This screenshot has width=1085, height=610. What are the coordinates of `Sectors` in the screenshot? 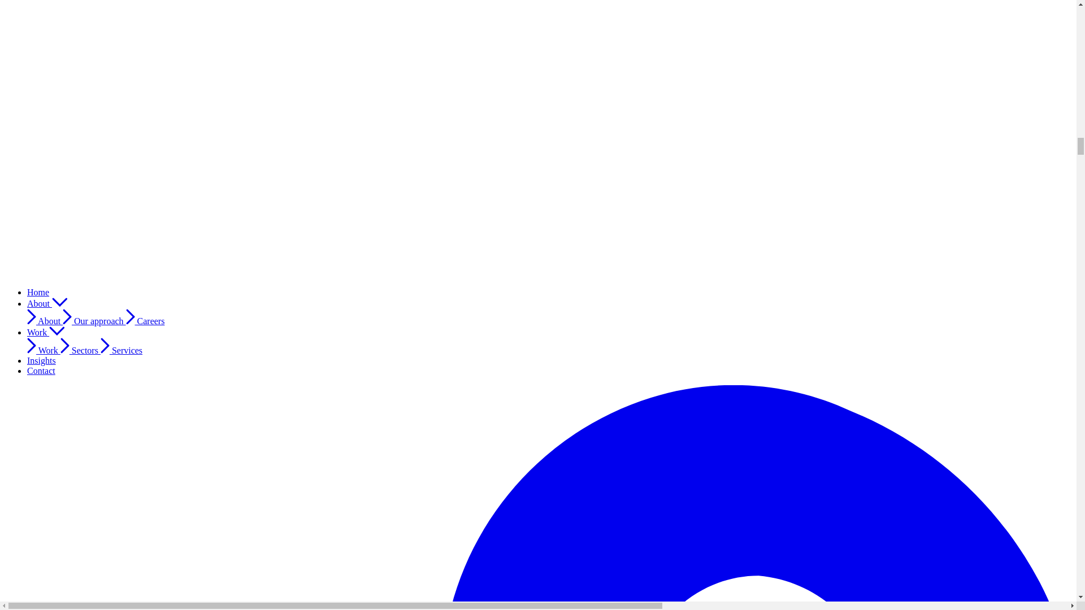 It's located at (80, 350).